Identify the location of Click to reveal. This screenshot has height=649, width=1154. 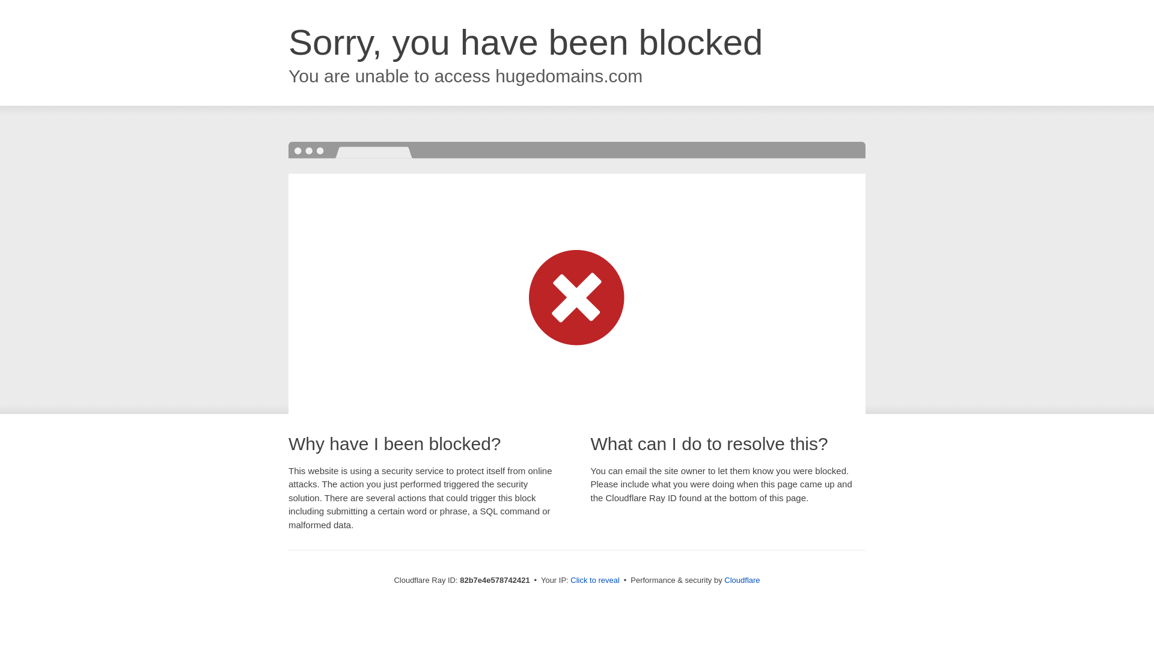
(595, 580).